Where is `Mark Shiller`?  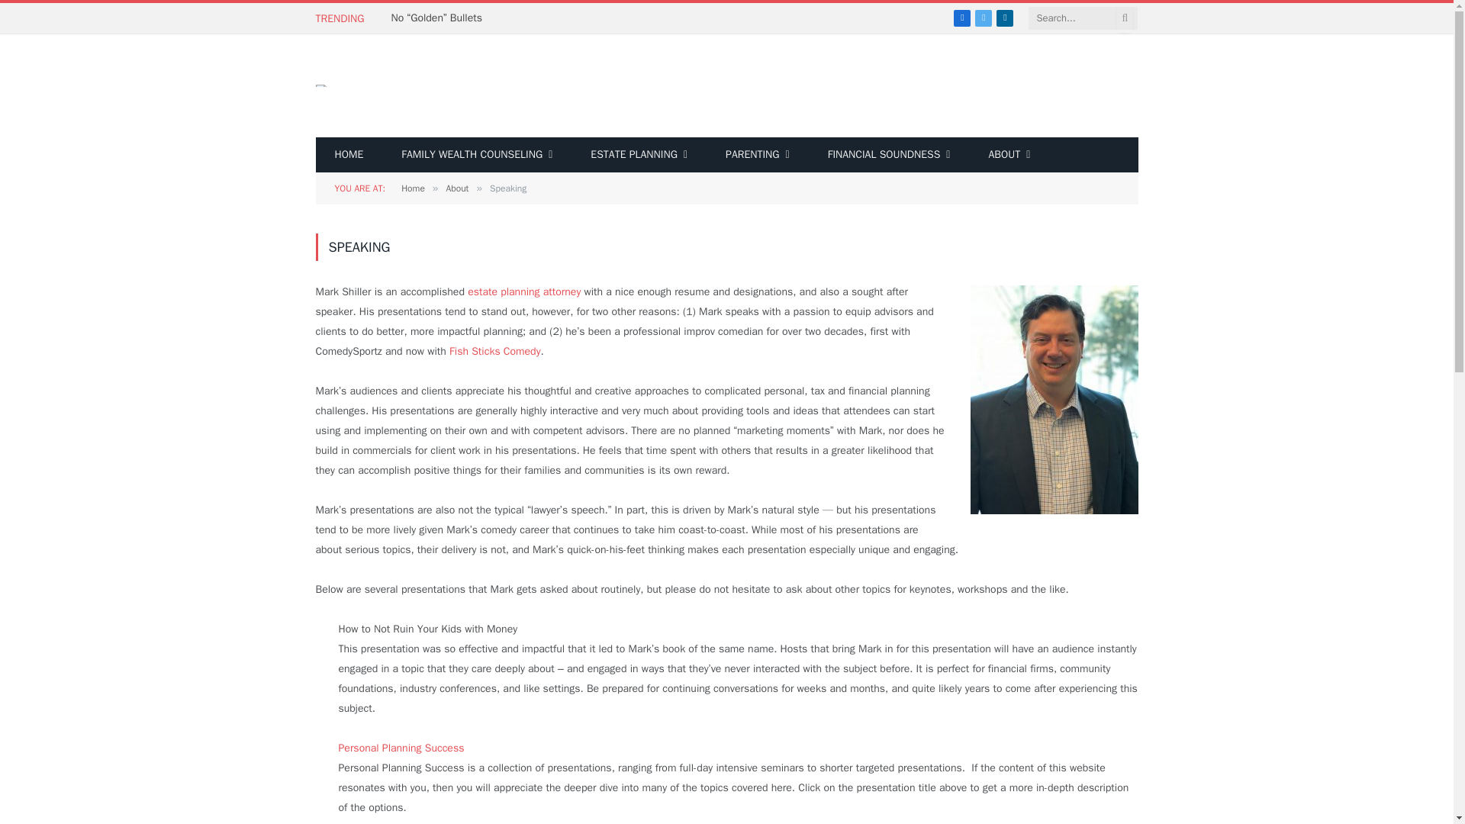
Mark Shiller is located at coordinates (322, 85).